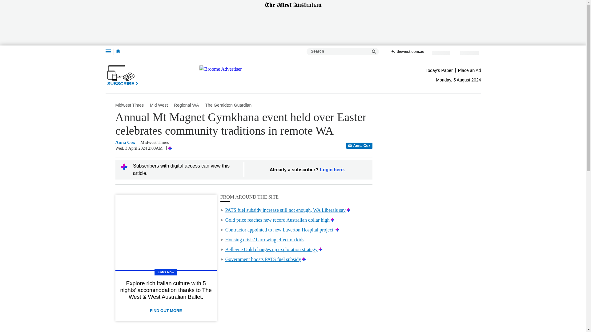 Image resolution: width=591 pixels, height=332 pixels. What do you see at coordinates (123, 75) in the screenshot?
I see `SUBSCRIBE CHEVRON RIGHT ICON` at bounding box center [123, 75].